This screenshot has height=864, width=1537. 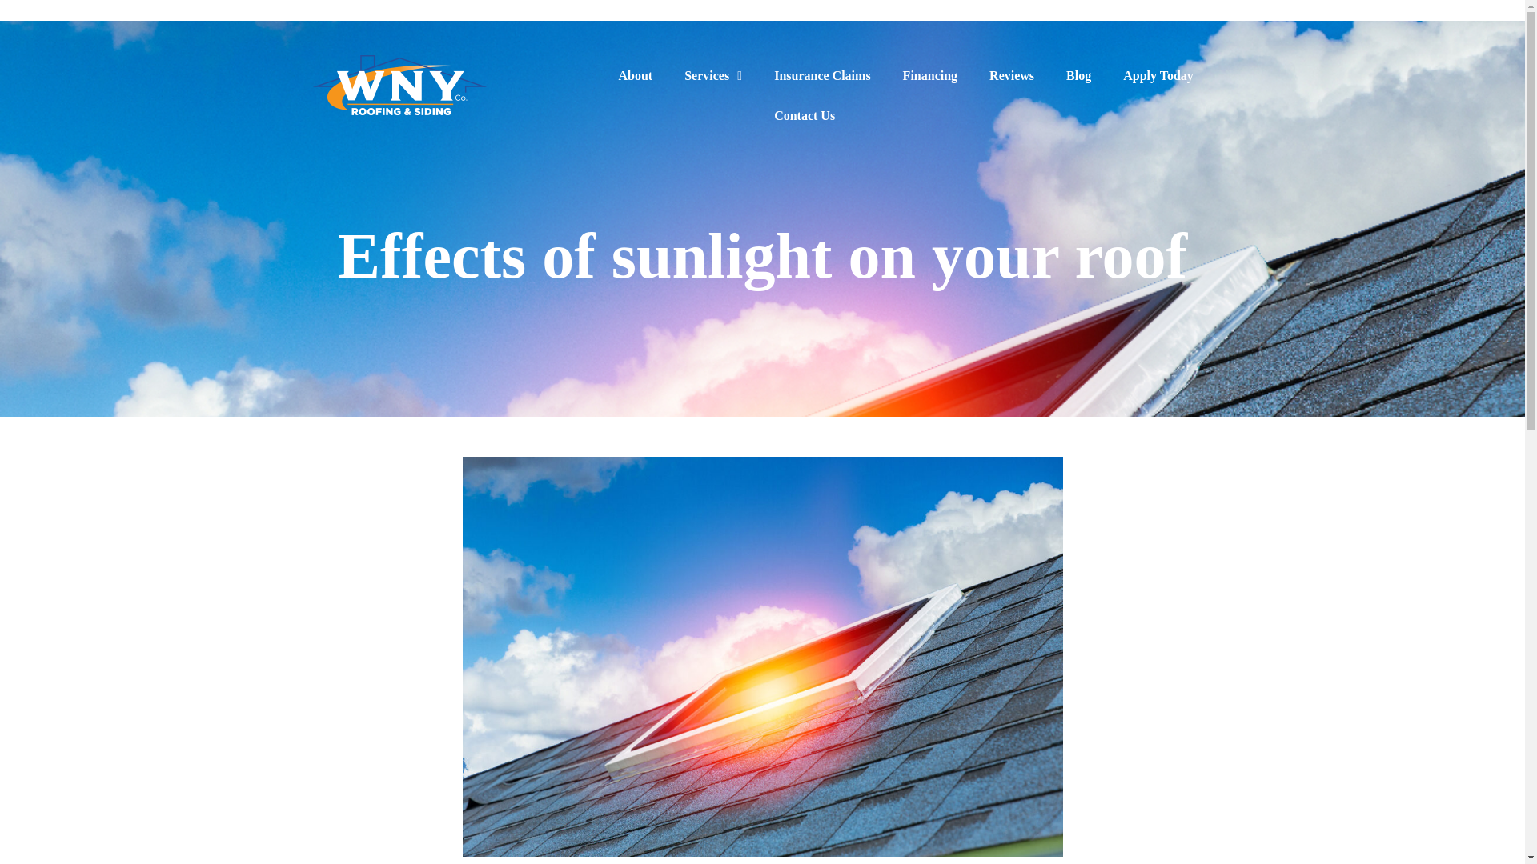 What do you see at coordinates (1079, 75) in the screenshot?
I see `Blog` at bounding box center [1079, 75].